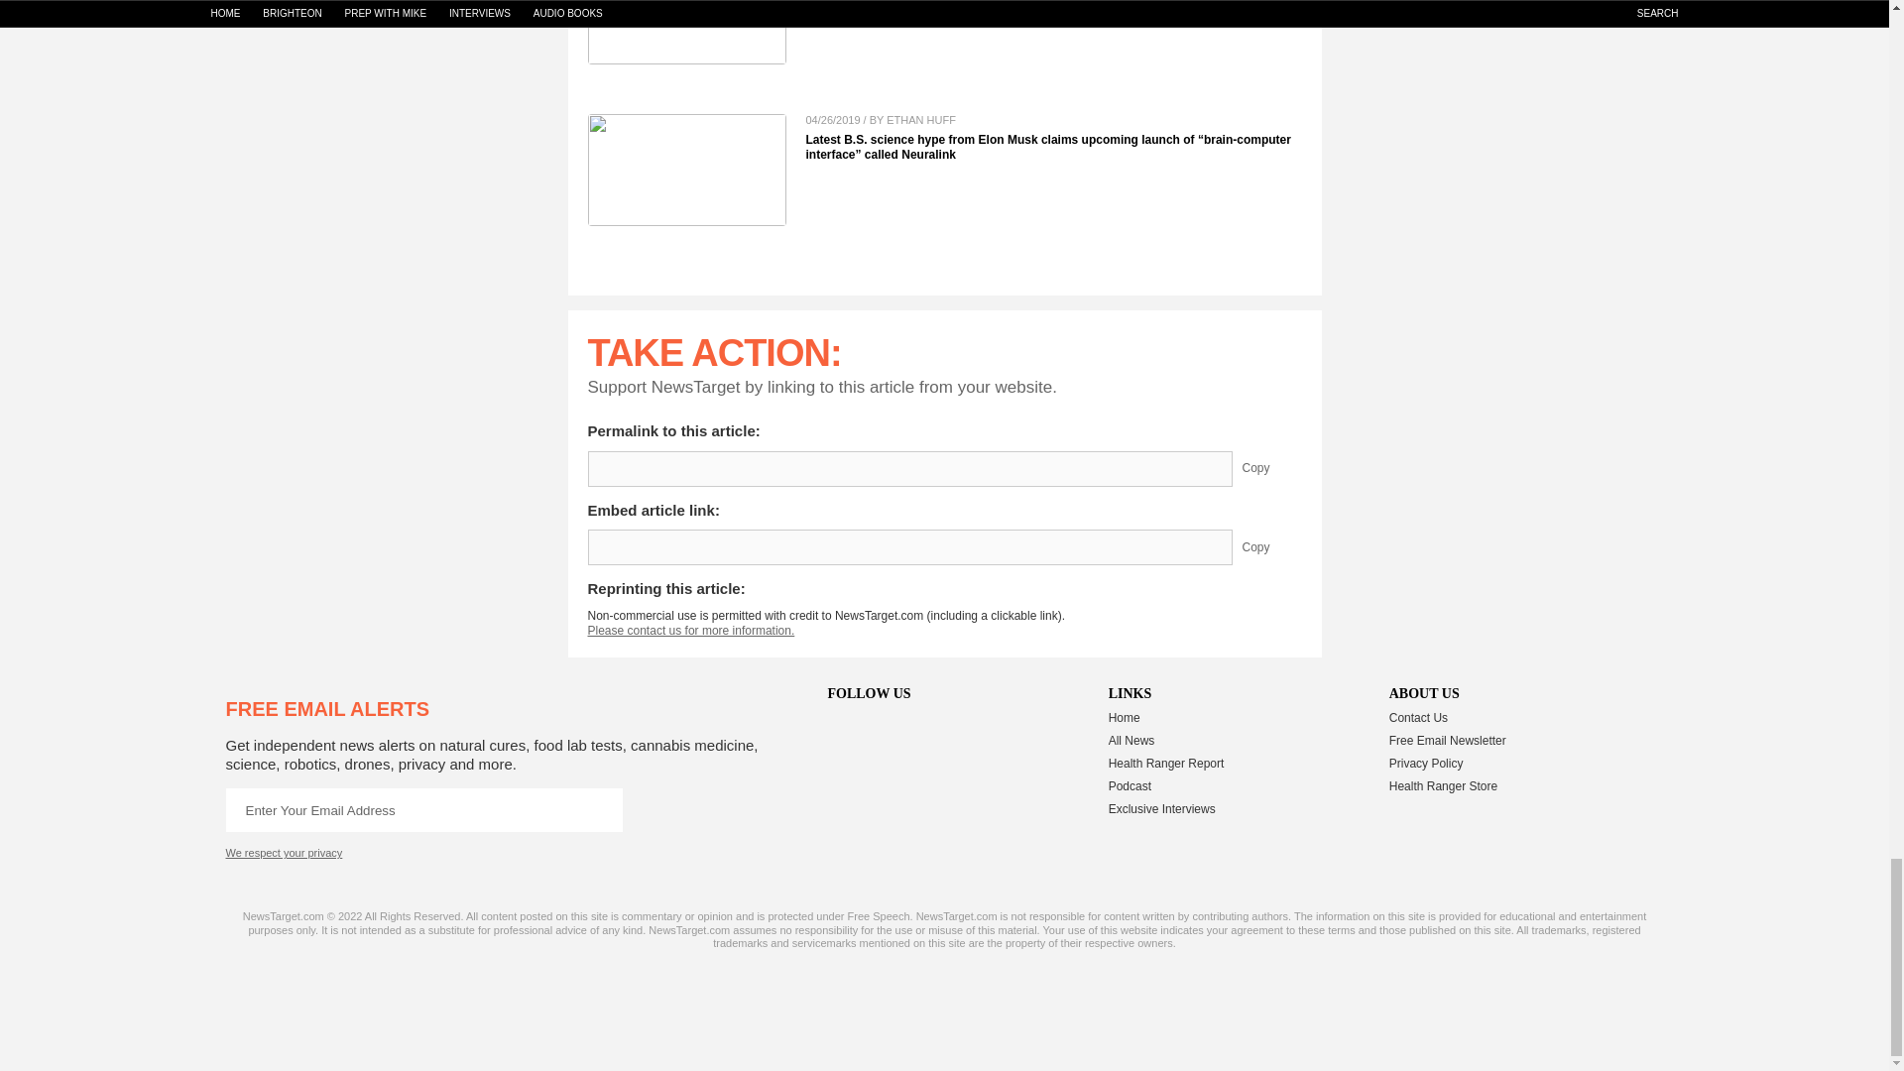 Image resolution: width=1904 pixels, height=1071 pixels. What do you see at coordinates (1270, 468) in the screenshot?
I see `Copy Permalink` at bounding box center [1270, 468].